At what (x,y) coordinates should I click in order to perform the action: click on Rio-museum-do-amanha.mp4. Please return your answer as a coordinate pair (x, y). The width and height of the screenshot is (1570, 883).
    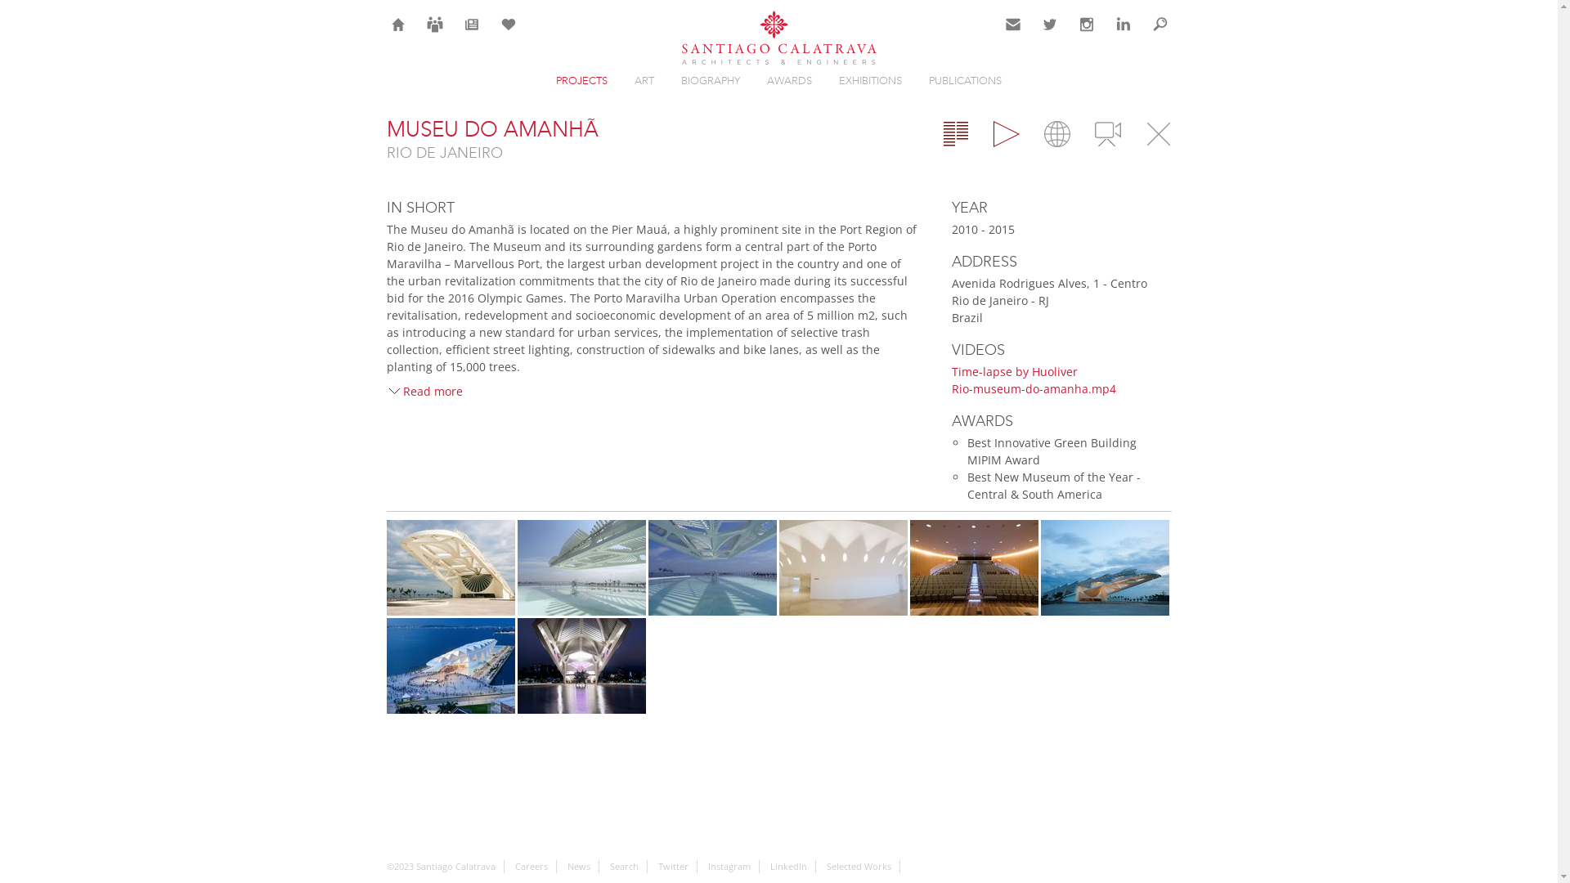
    Looking at the image, I should click on (1034, 389).